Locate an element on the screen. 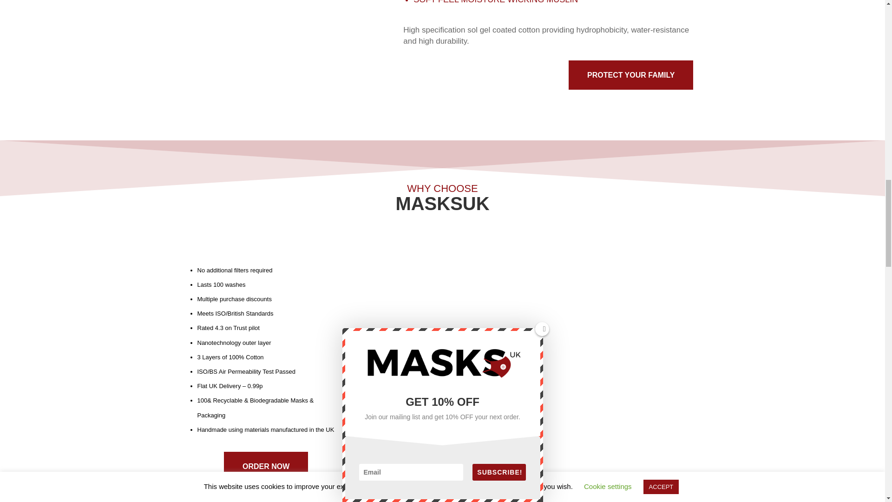  MasksUK Layer Technology is located at coordinates (283, 48).